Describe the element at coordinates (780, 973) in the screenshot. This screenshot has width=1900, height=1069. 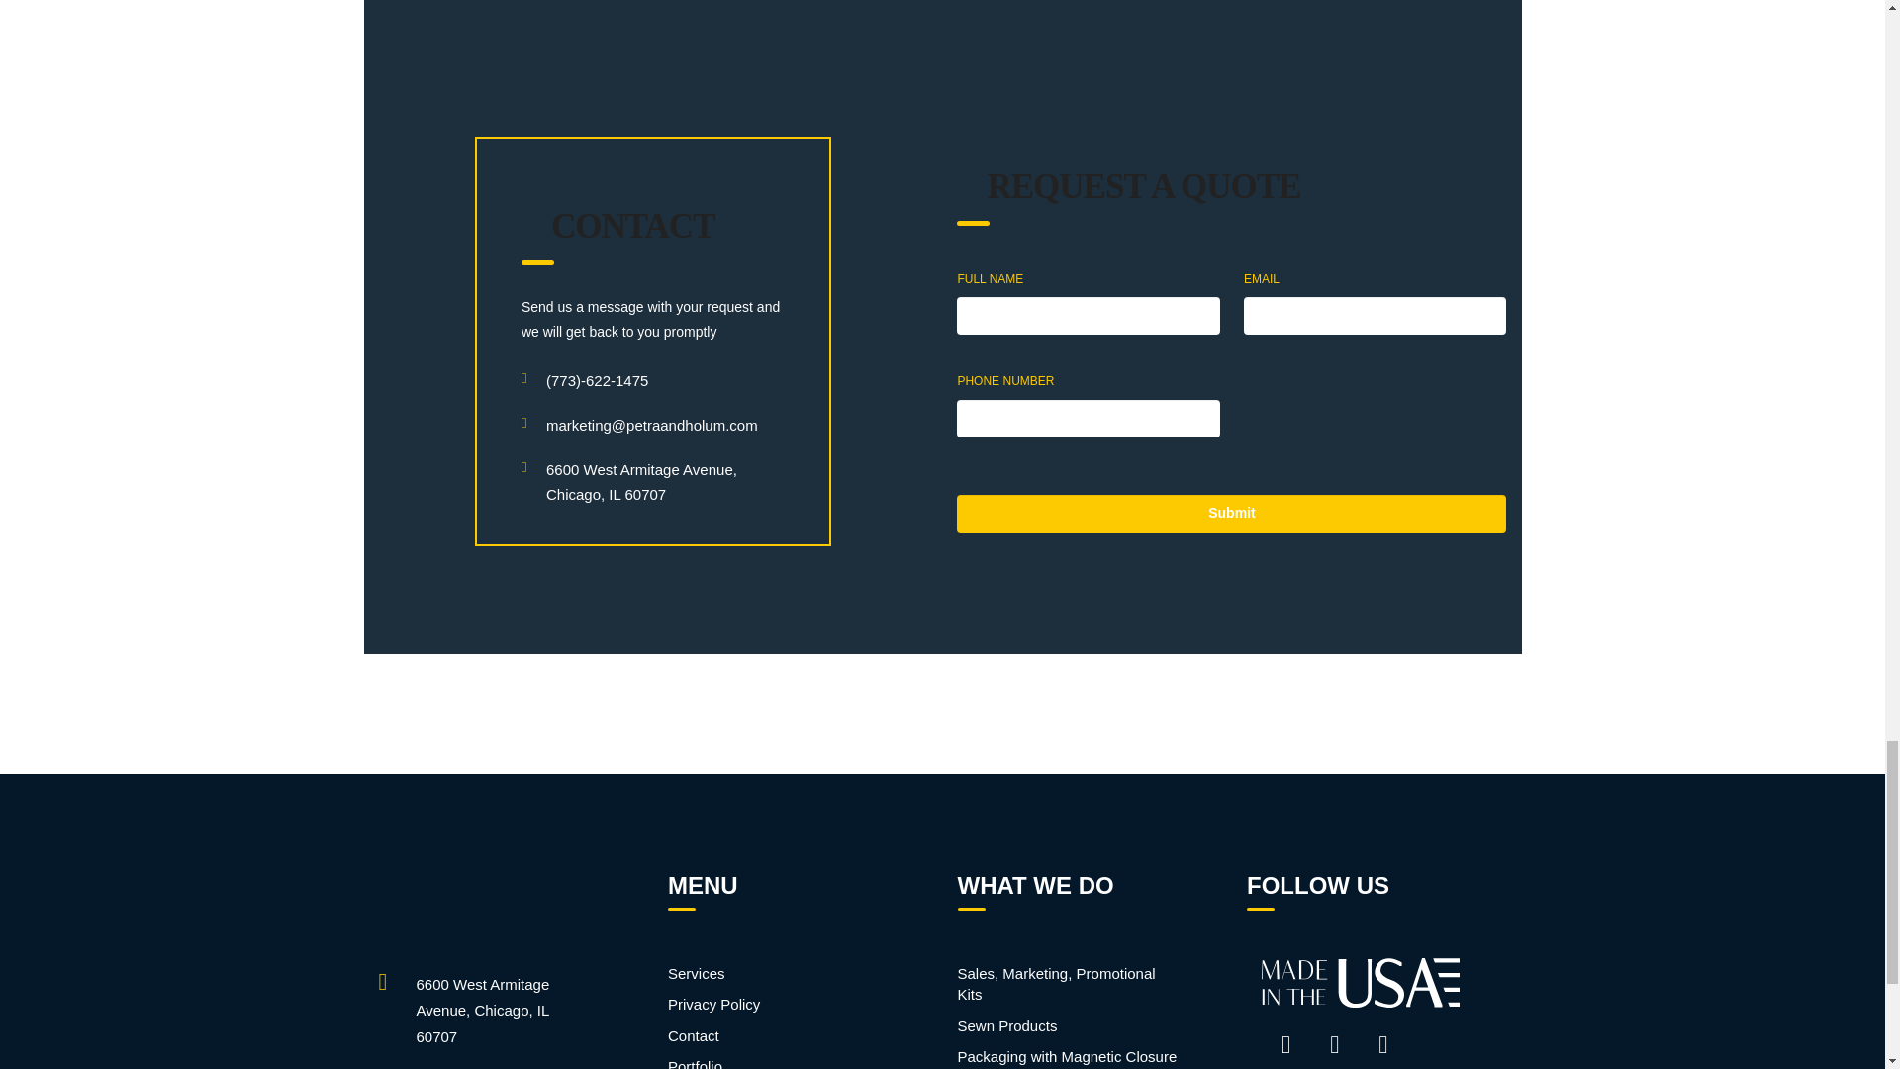
I see `Services` at that location.